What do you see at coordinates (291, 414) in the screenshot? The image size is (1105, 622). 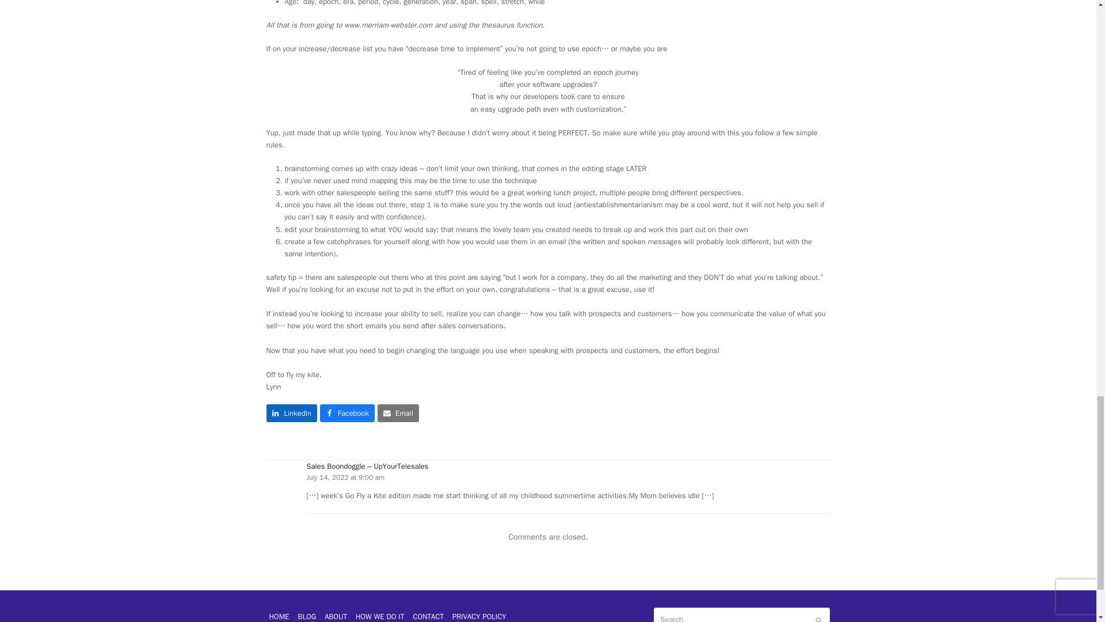 I see `LinkedIn` at bounding box center [291, 414].